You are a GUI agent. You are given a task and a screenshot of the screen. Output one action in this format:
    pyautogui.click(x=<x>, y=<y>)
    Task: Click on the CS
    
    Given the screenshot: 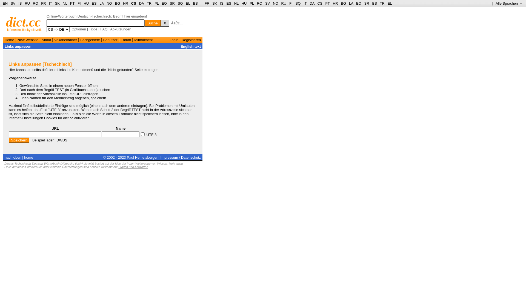 What is the action you would take?
    pyautogui.click(x=320, y=3)
    